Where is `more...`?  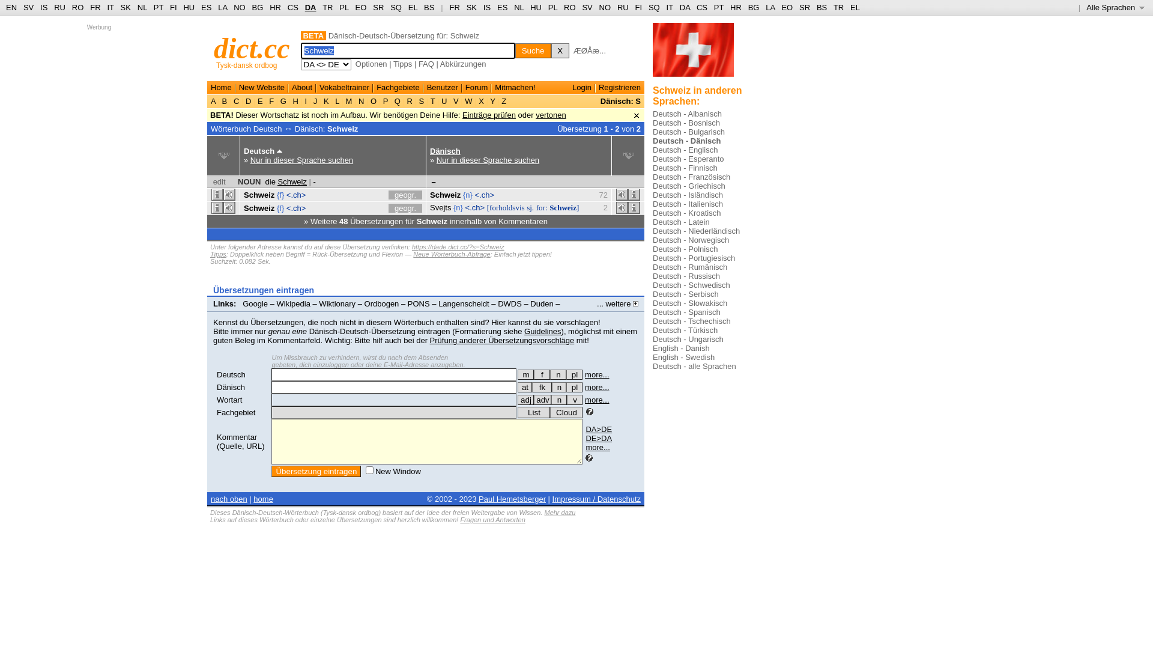 more... is located at coordinates (597, 400).